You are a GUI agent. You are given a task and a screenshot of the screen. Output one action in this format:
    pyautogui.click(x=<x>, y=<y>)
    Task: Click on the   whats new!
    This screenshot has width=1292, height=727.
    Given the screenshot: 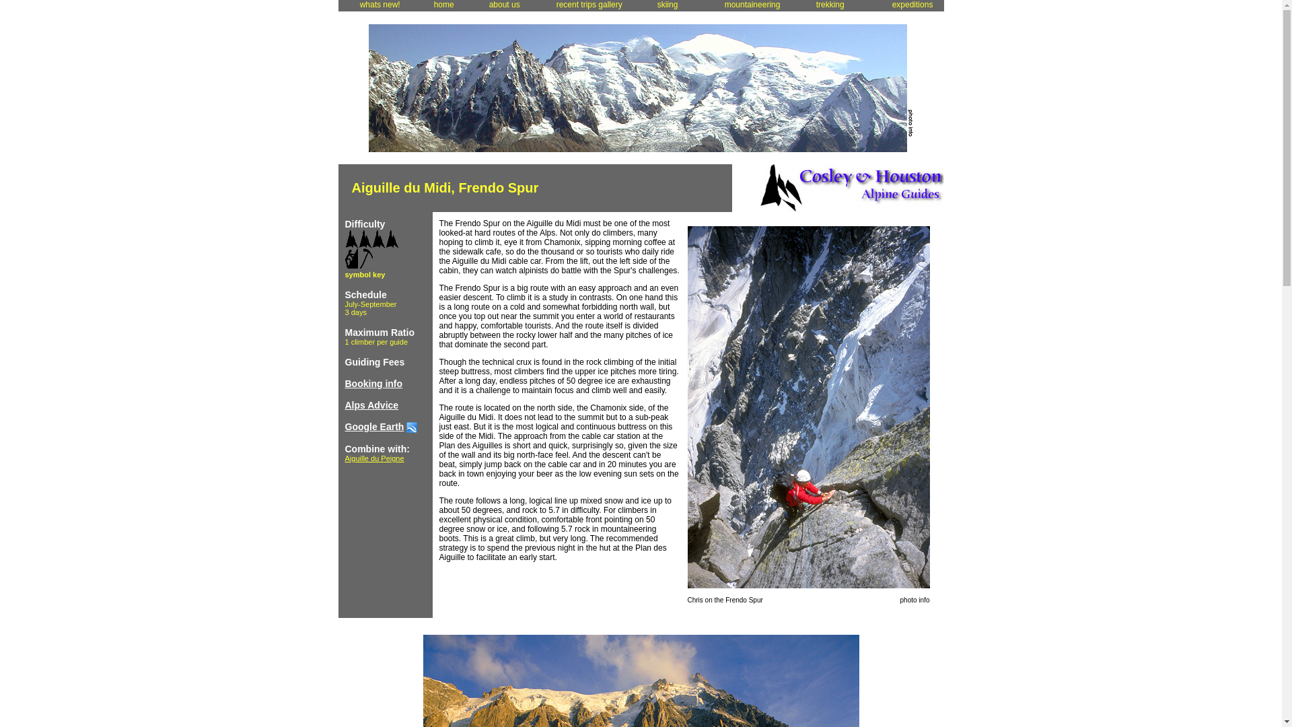 What is the action you would take?
    pyautogui.click(x=378, y=5)
    